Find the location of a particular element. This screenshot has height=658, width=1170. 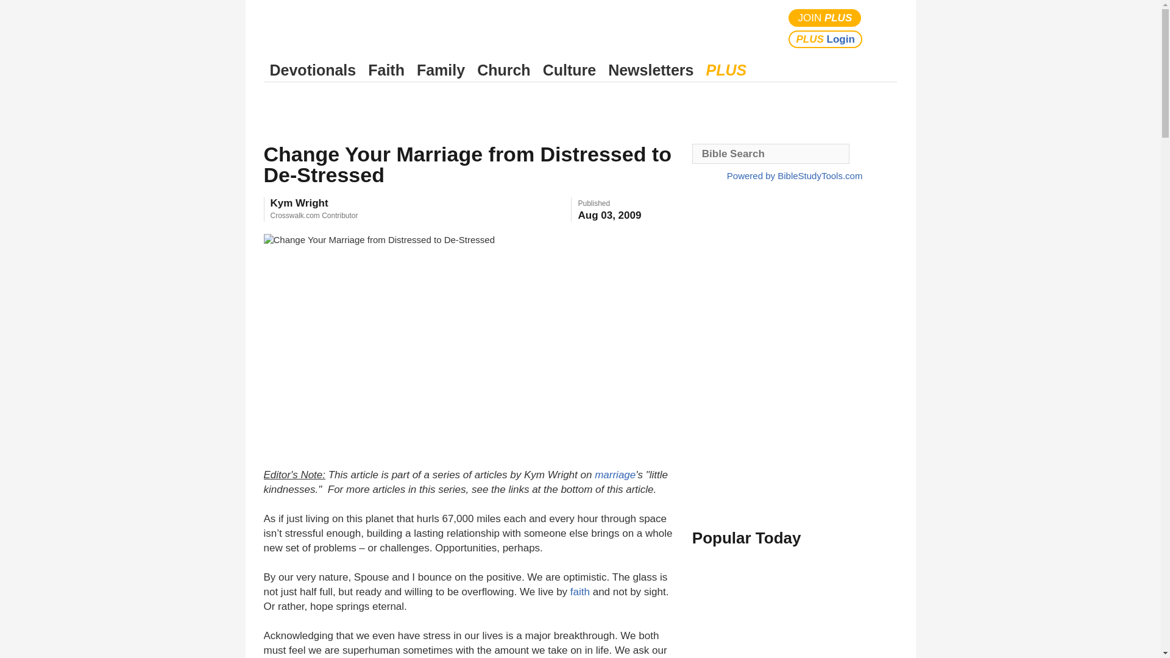

PLUS Login is located at coordinates (825, 39).